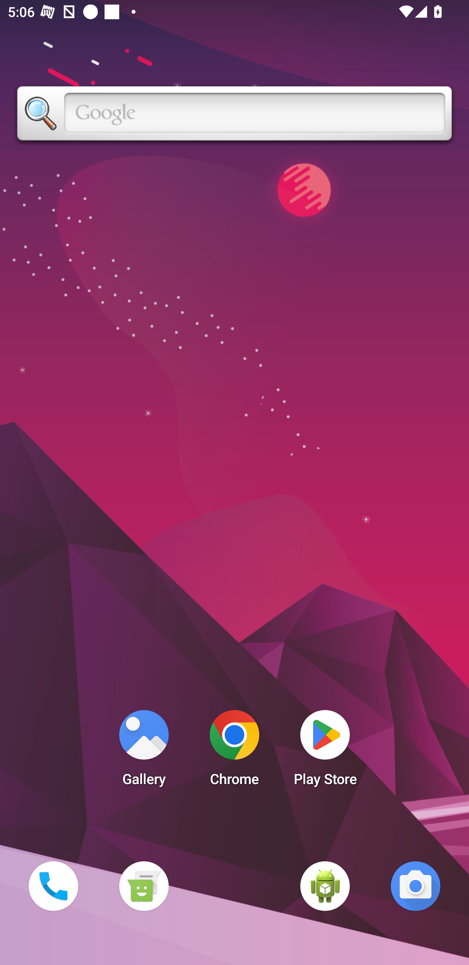  Describe the element at coordinates (325, 886) in the screenshot. I see `WebView Browser Tester` at that location.